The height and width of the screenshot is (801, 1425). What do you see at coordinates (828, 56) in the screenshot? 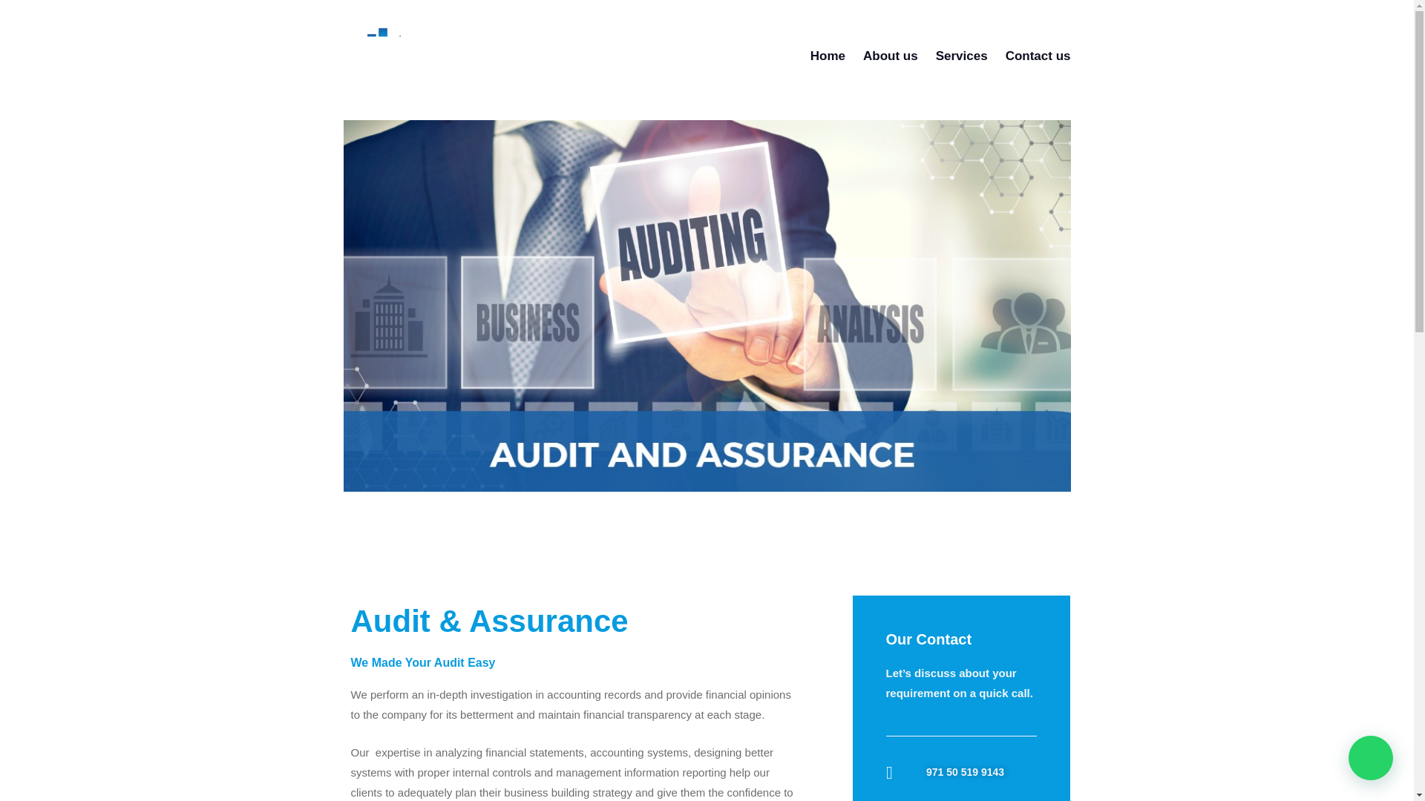
I see `Home` at bounding box center [828, 56].